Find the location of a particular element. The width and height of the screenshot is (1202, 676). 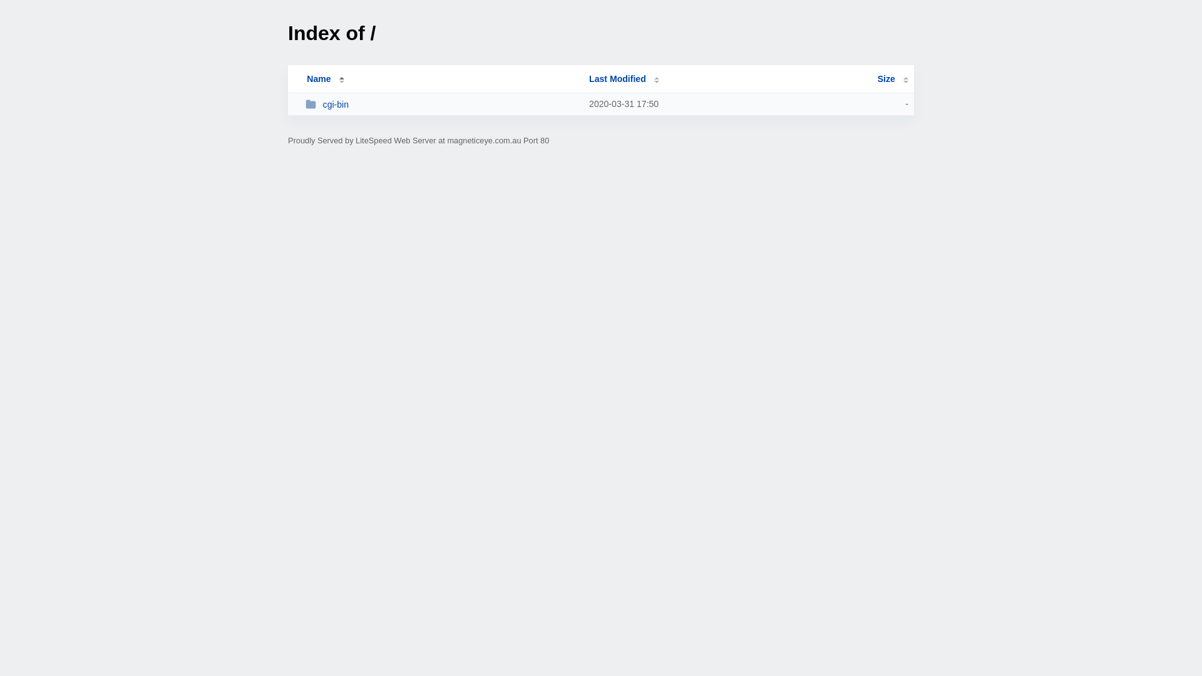

Name is located at coordinates (319, 79).